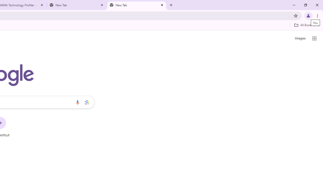 The height and width of the screenshot is (181, 323). What do you see at coordinates (137, 5) in the screenshot?
I see `New Tab` at bounding box center [137, 5].